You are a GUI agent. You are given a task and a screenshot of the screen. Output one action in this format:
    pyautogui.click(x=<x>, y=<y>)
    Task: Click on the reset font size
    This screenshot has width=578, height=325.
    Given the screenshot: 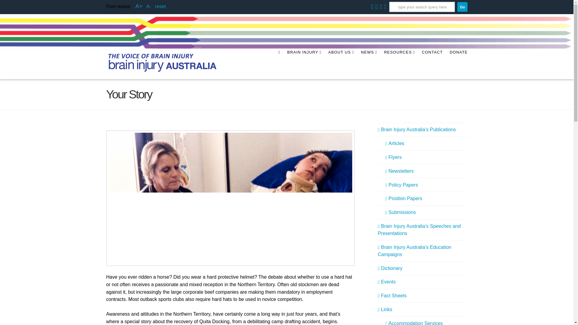 What is the action you would take?
    pyautogui.click(x=160, y=6)
    